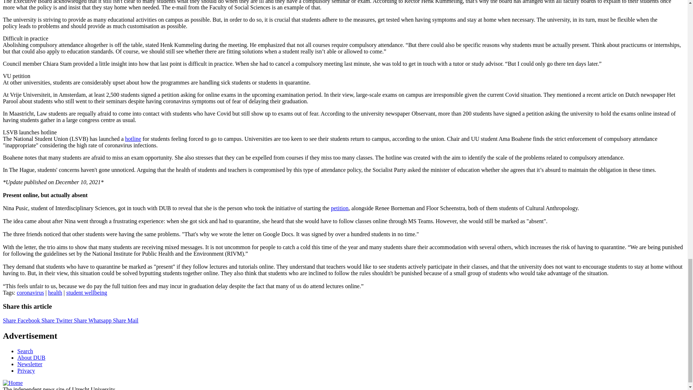  Describe the element at coordinates (31, 357) in the screenshot. I see `About DUB` at that location.